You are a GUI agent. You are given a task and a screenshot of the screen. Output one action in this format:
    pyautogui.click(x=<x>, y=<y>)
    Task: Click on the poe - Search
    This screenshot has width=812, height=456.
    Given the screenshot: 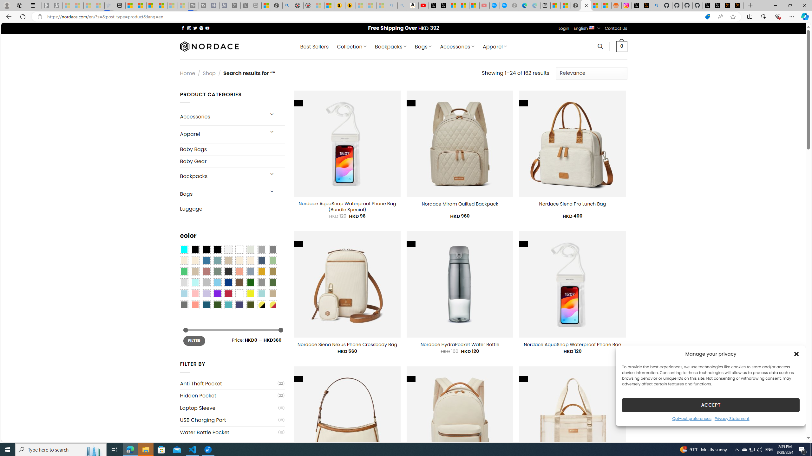 What is the action you would take?
    pyautogui.click(x=288, y=5)
    